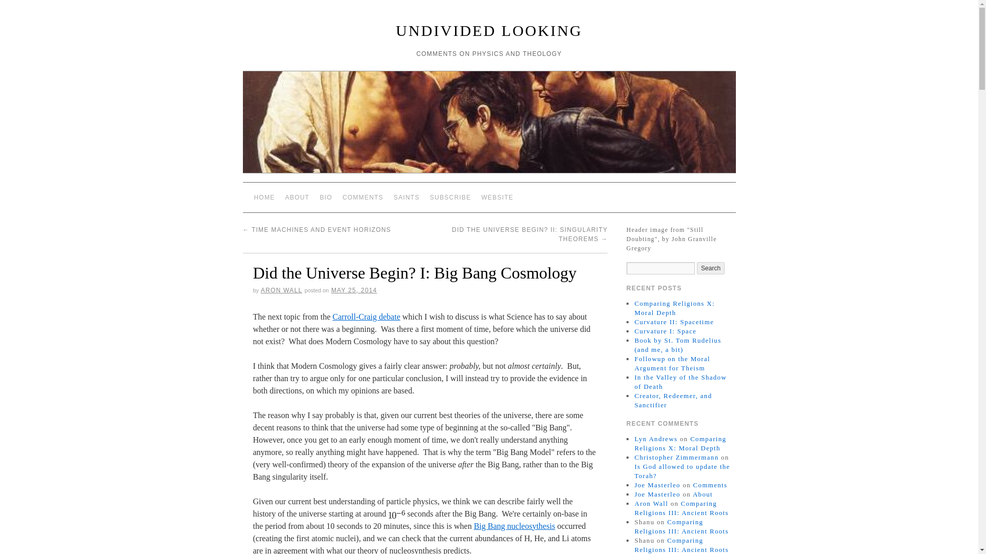  Describe the element at coordinates (450, 197) in the screenshot. I see `SUBSCRIBE` at that location.